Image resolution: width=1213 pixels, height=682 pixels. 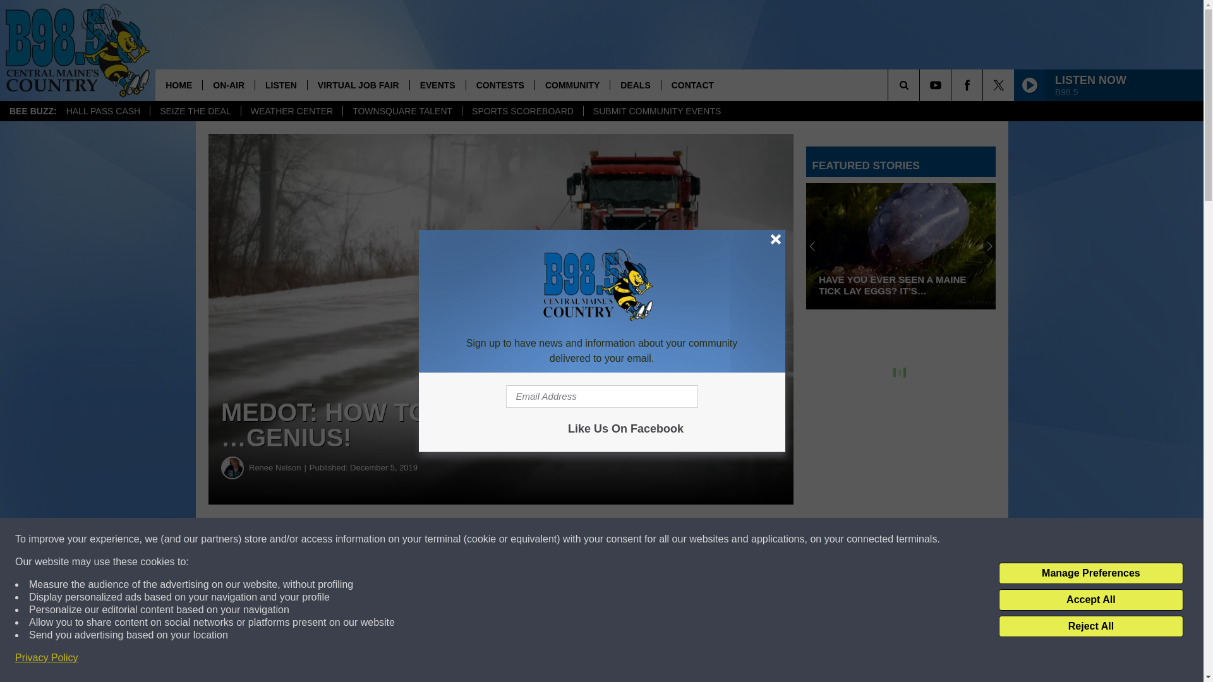 I want to click on HOME, so click(x=178, y=85).